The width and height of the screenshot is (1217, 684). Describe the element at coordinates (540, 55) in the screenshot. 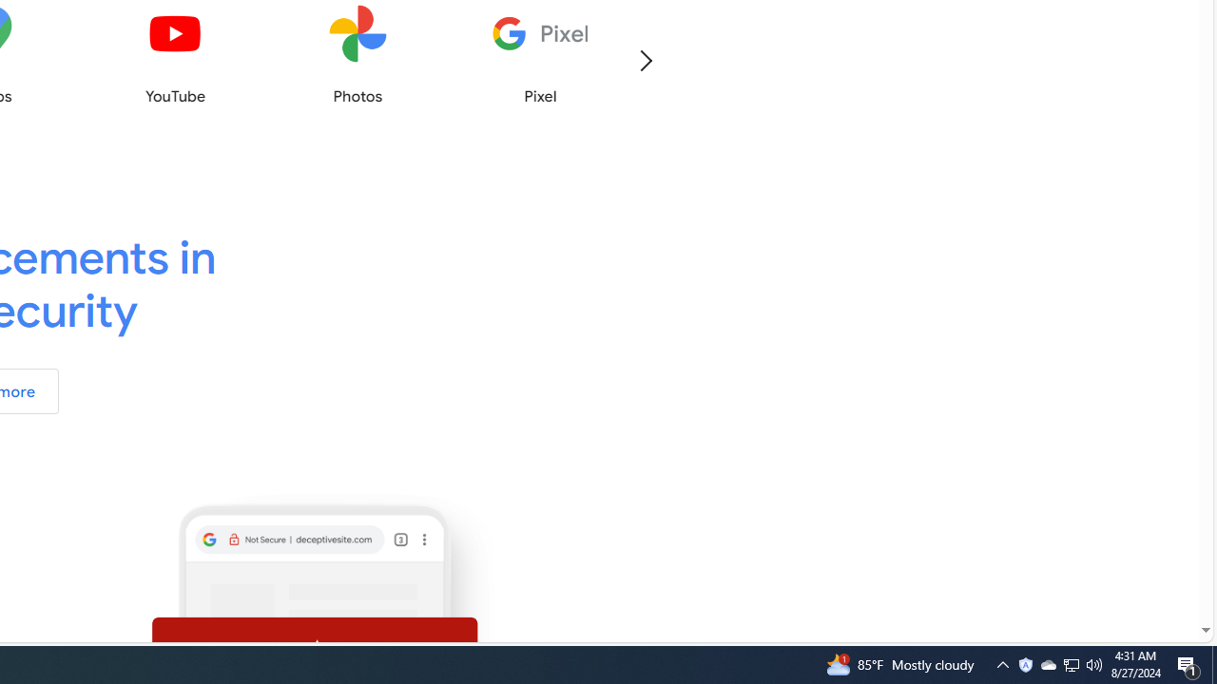

I see `Learn more about Pixel` at that location.